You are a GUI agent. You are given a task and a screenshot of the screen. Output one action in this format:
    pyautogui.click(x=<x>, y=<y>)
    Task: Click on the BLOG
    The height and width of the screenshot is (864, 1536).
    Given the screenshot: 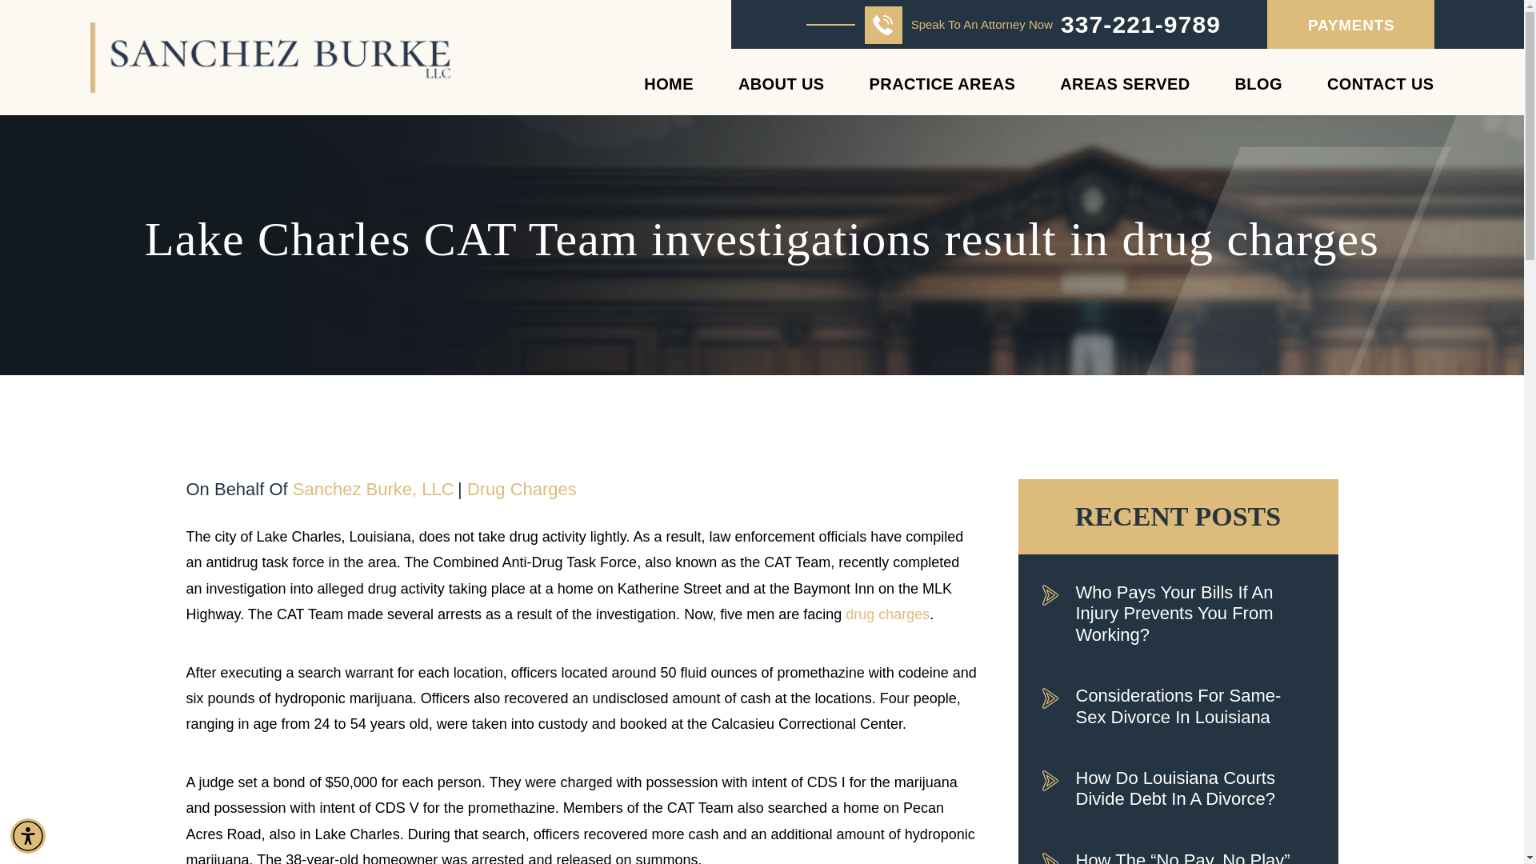 What is the action you would take?
    pyautogui.click(x=1258, y=95)
    